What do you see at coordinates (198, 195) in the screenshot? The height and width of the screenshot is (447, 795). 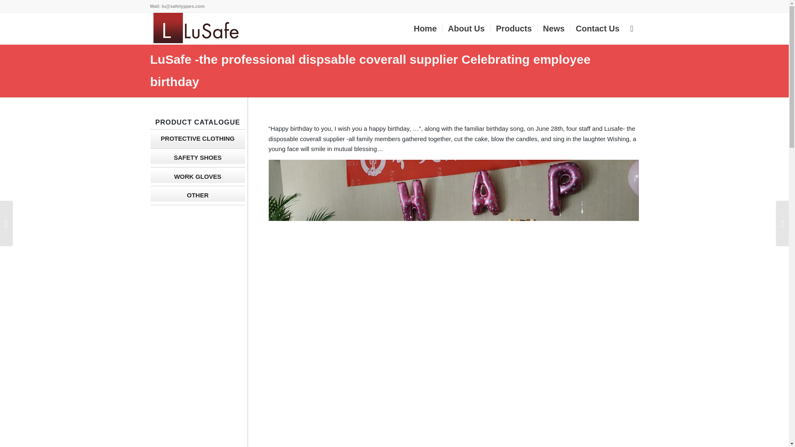 I see `OTHER` at bounding box center [198, 195].